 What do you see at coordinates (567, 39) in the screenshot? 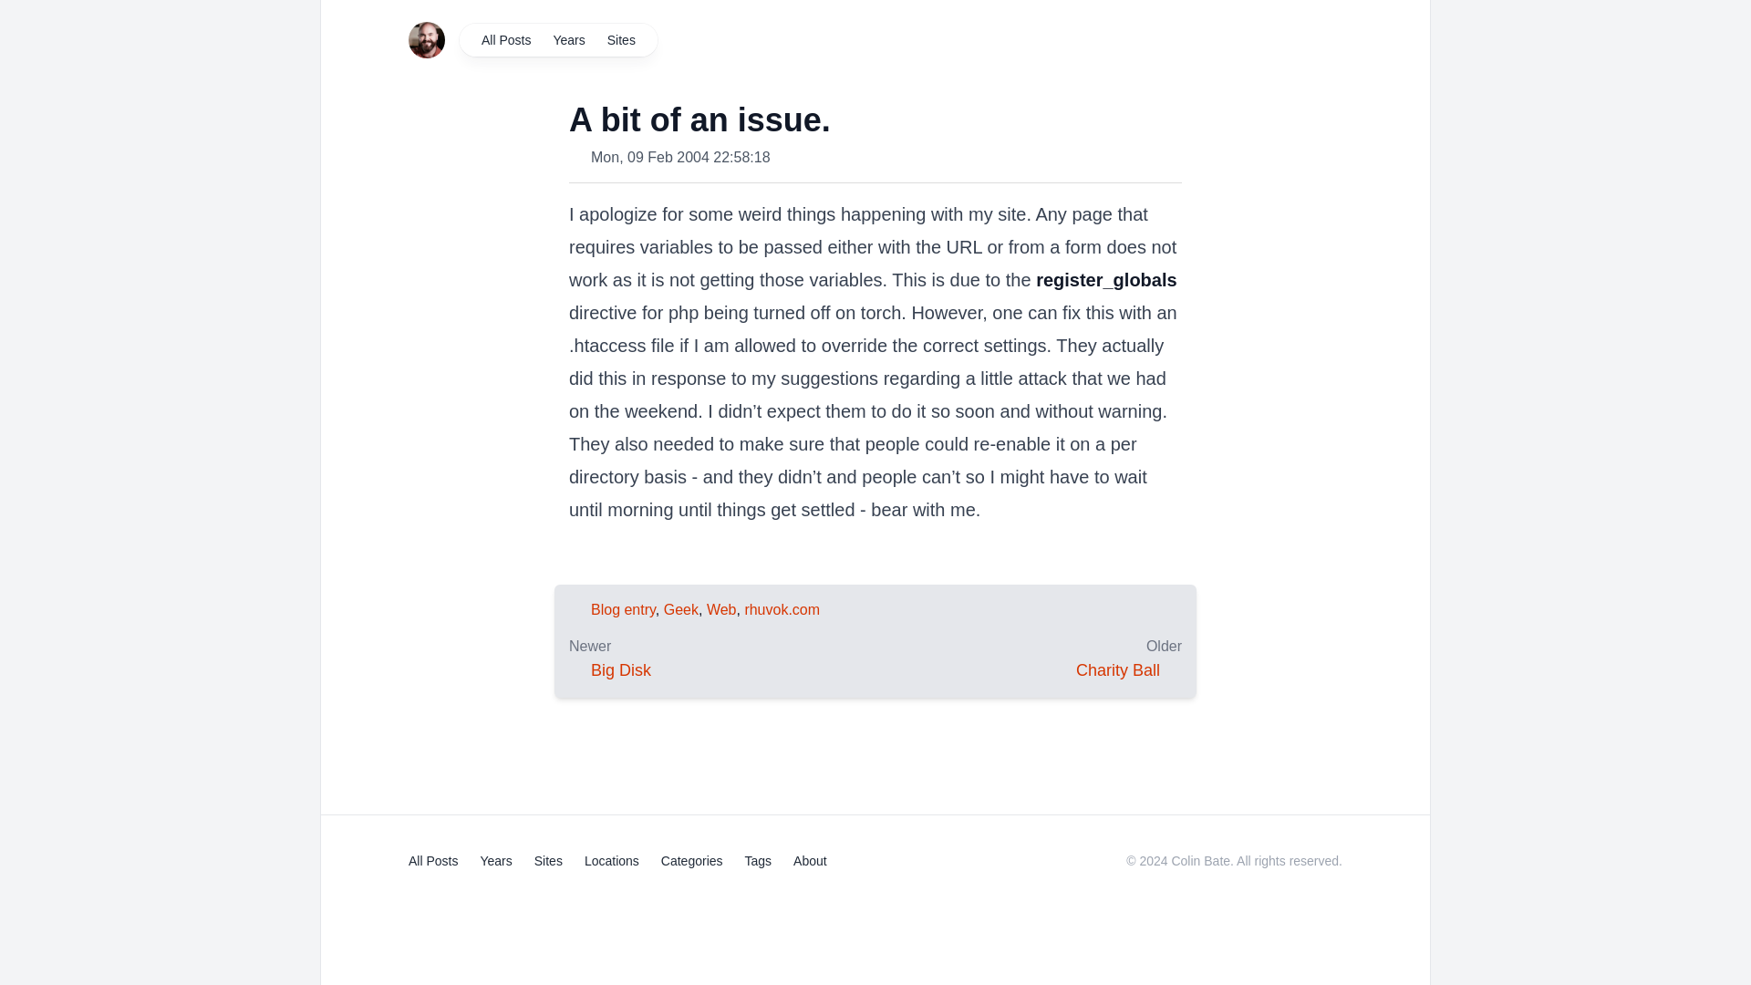
I see `Years` at bounding box center [567, 39].